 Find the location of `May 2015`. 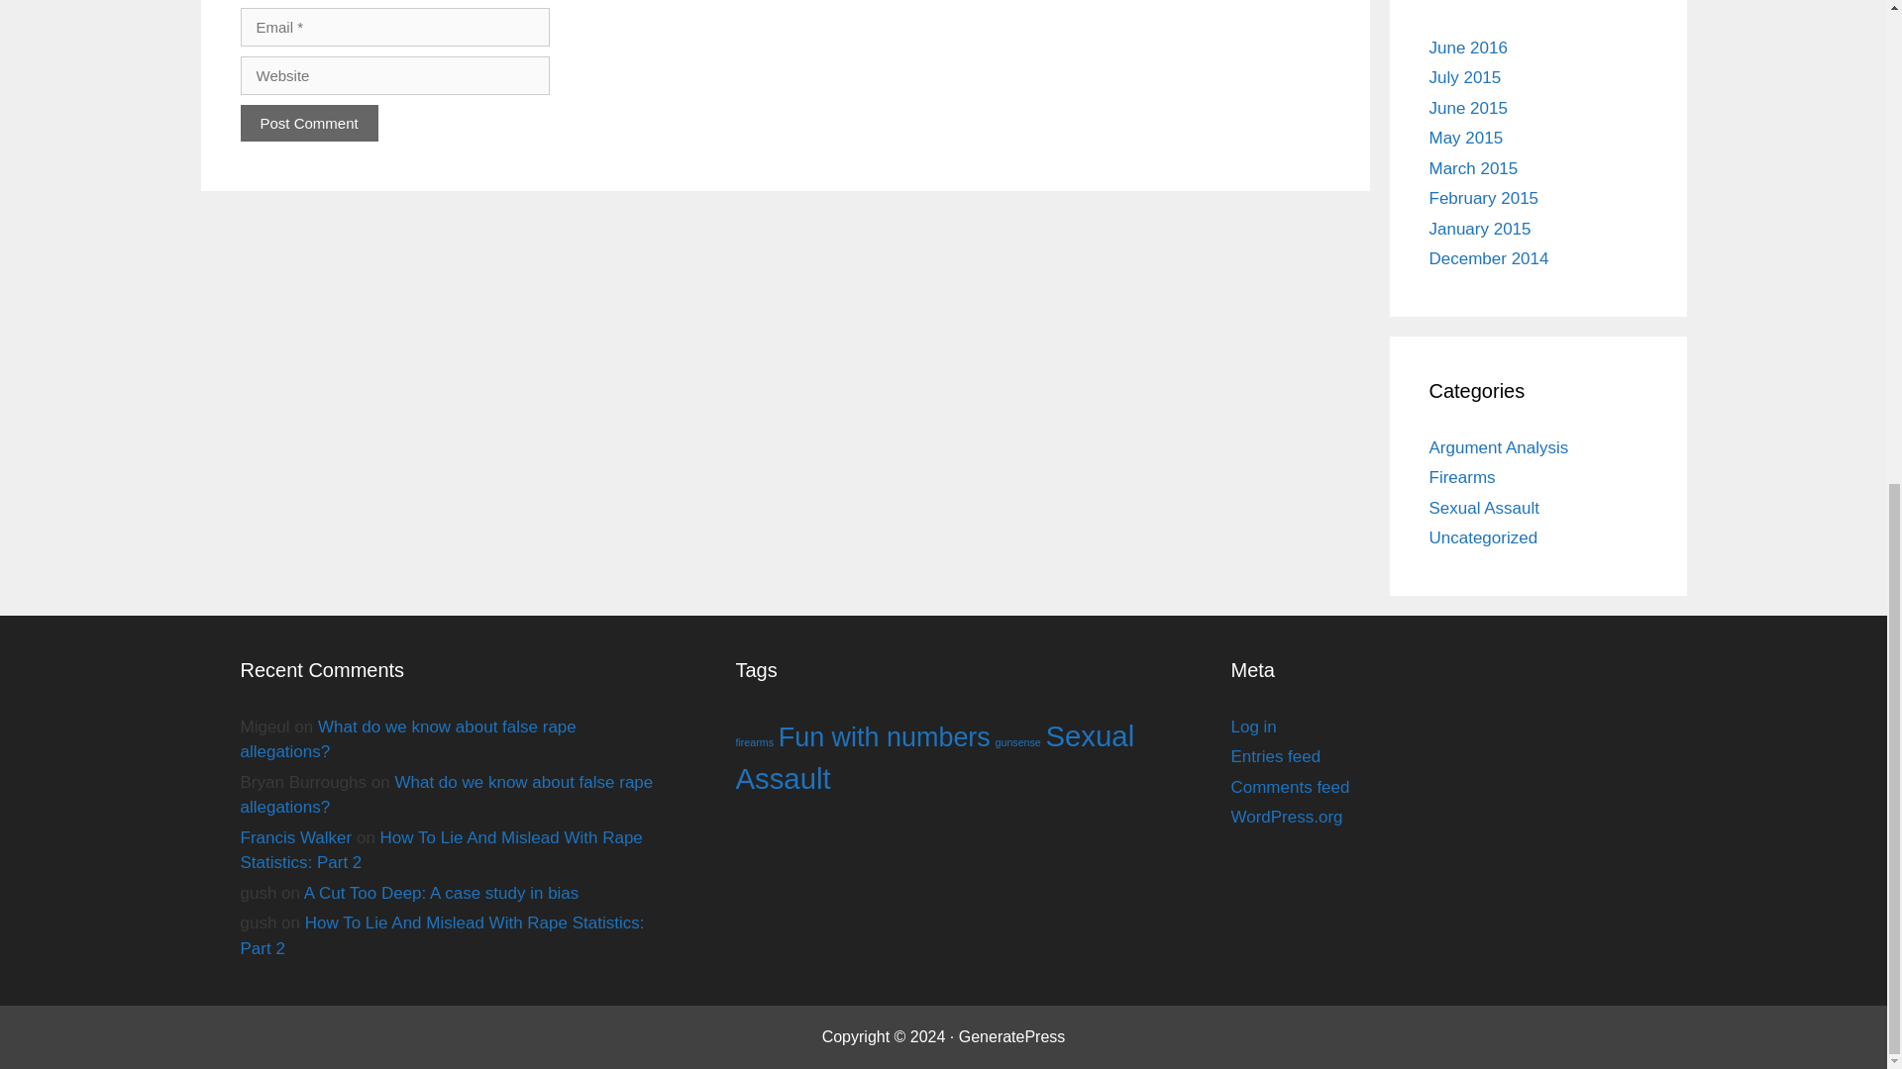

May 2015 is located at coordinates (1464, 138).